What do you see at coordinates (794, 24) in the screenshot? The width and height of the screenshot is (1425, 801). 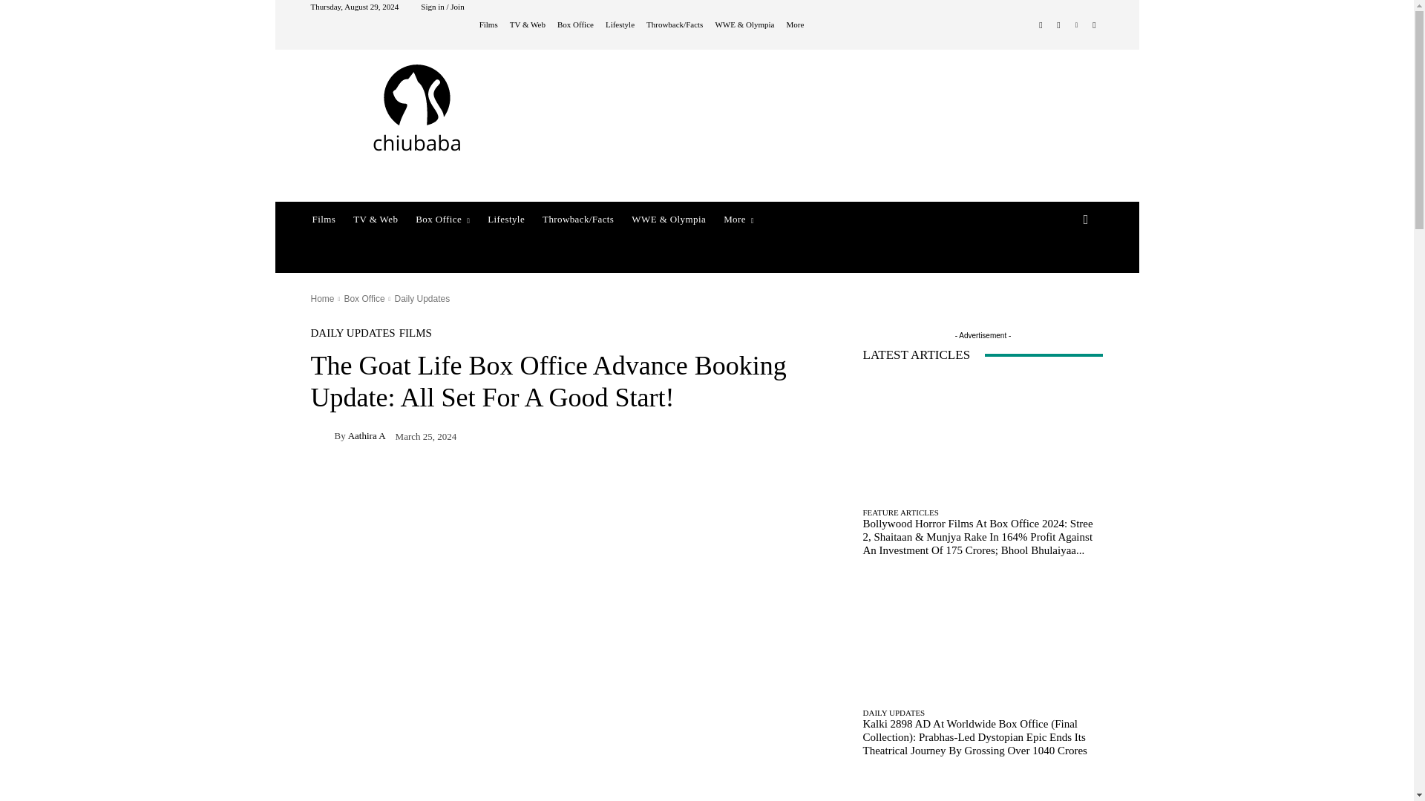 I see `More` at bounding box center [794, 24].